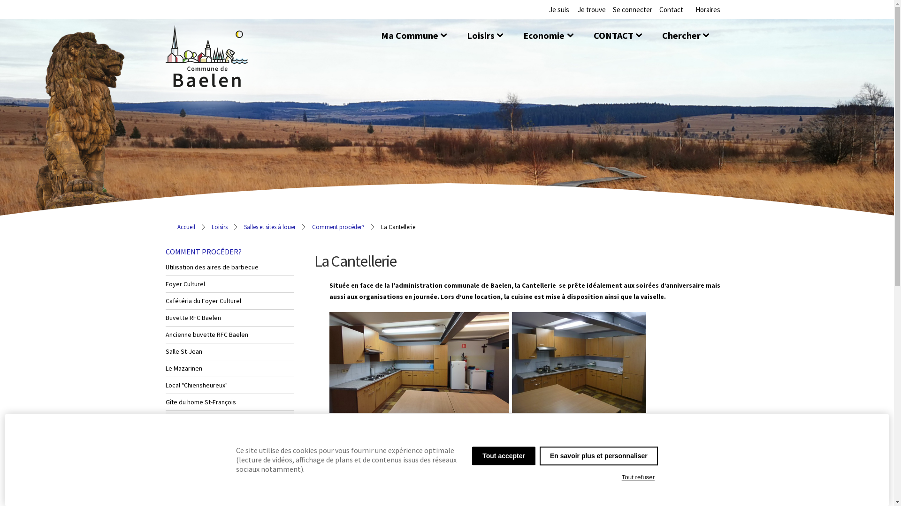 The height and width of the screenshot is (506, 901). Describe the element at coordinates (219, 227) in the screenshot. I see `Loisirs` at that location.